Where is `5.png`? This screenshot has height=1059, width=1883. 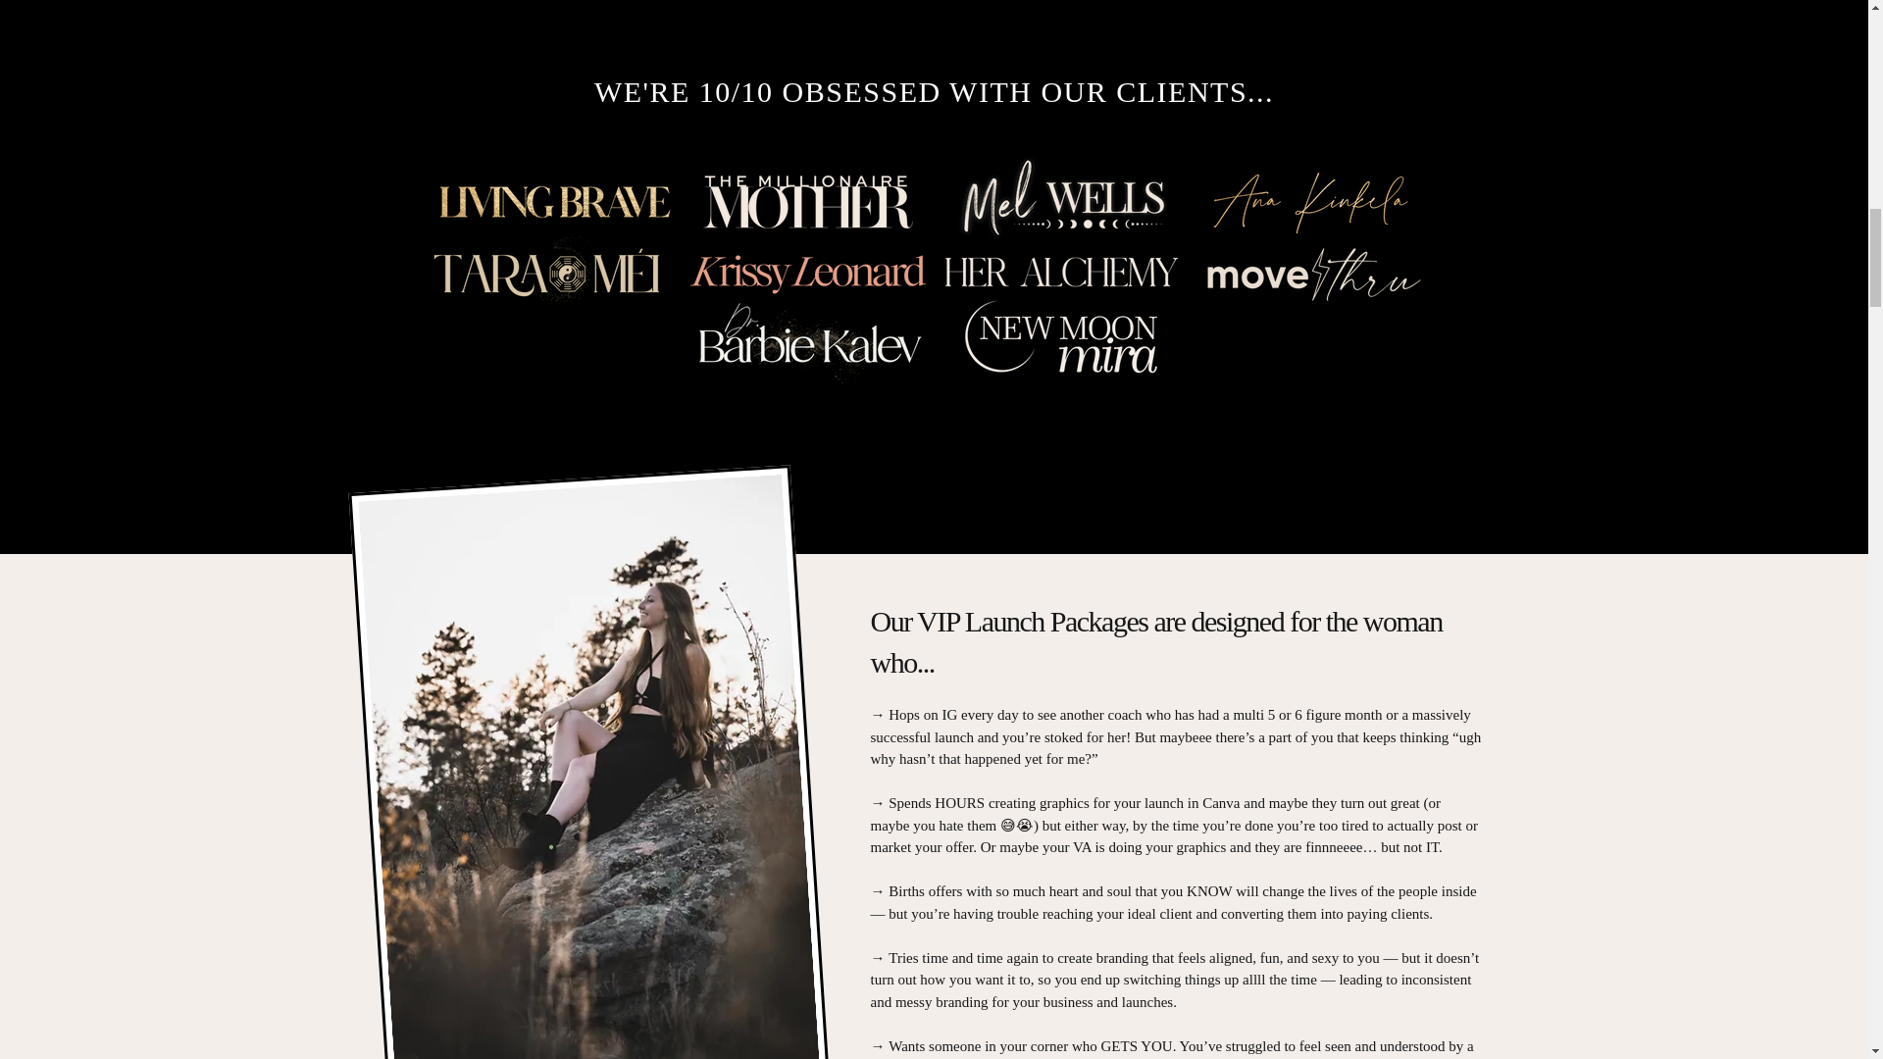 5.png is located at coordinates (553, 275).